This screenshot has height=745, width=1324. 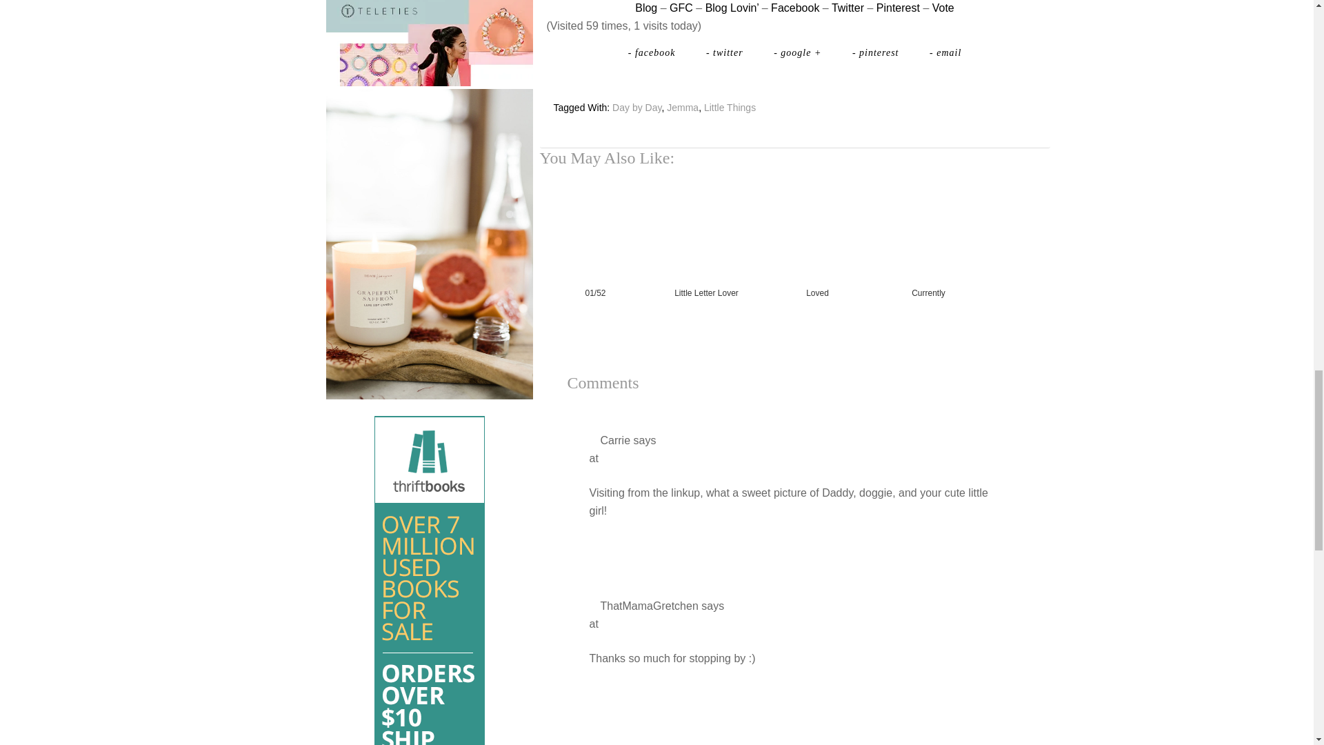 What do you see at coordinates (726, 52) in the screenshot?
I see `Tweet This Post` at bounding box center [726, 52].